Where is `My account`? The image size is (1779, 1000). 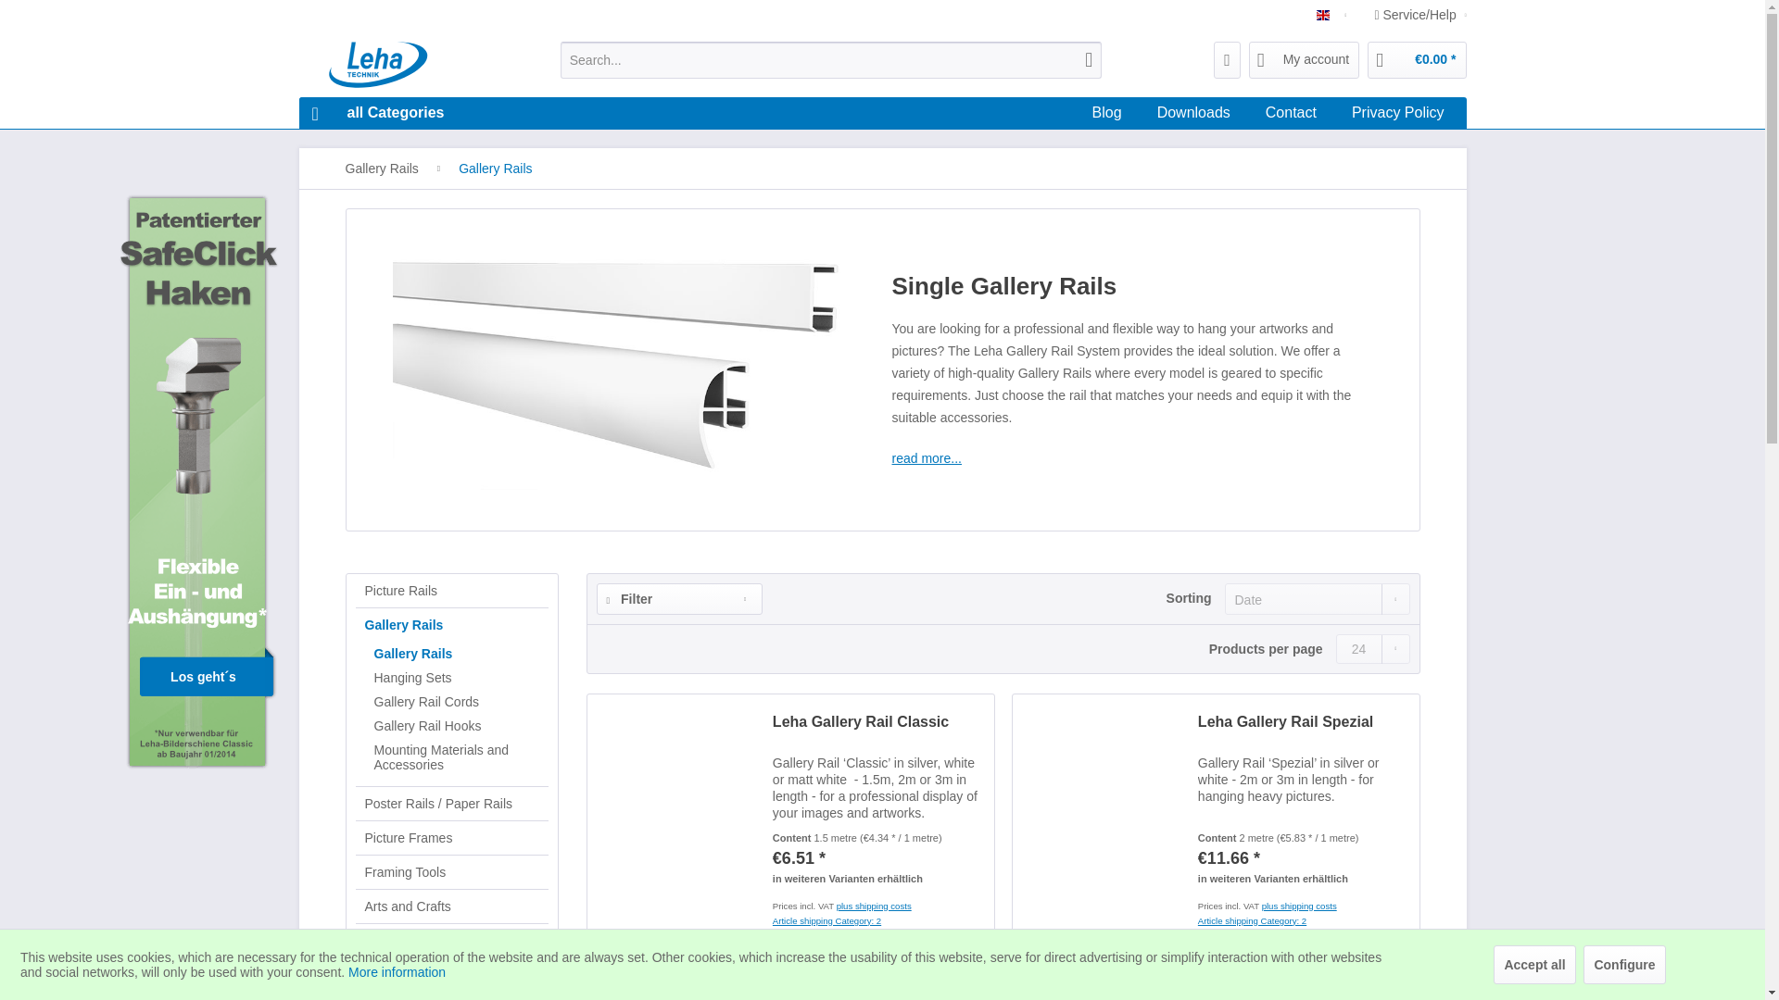
My account is located at coordinates (1305, 60).